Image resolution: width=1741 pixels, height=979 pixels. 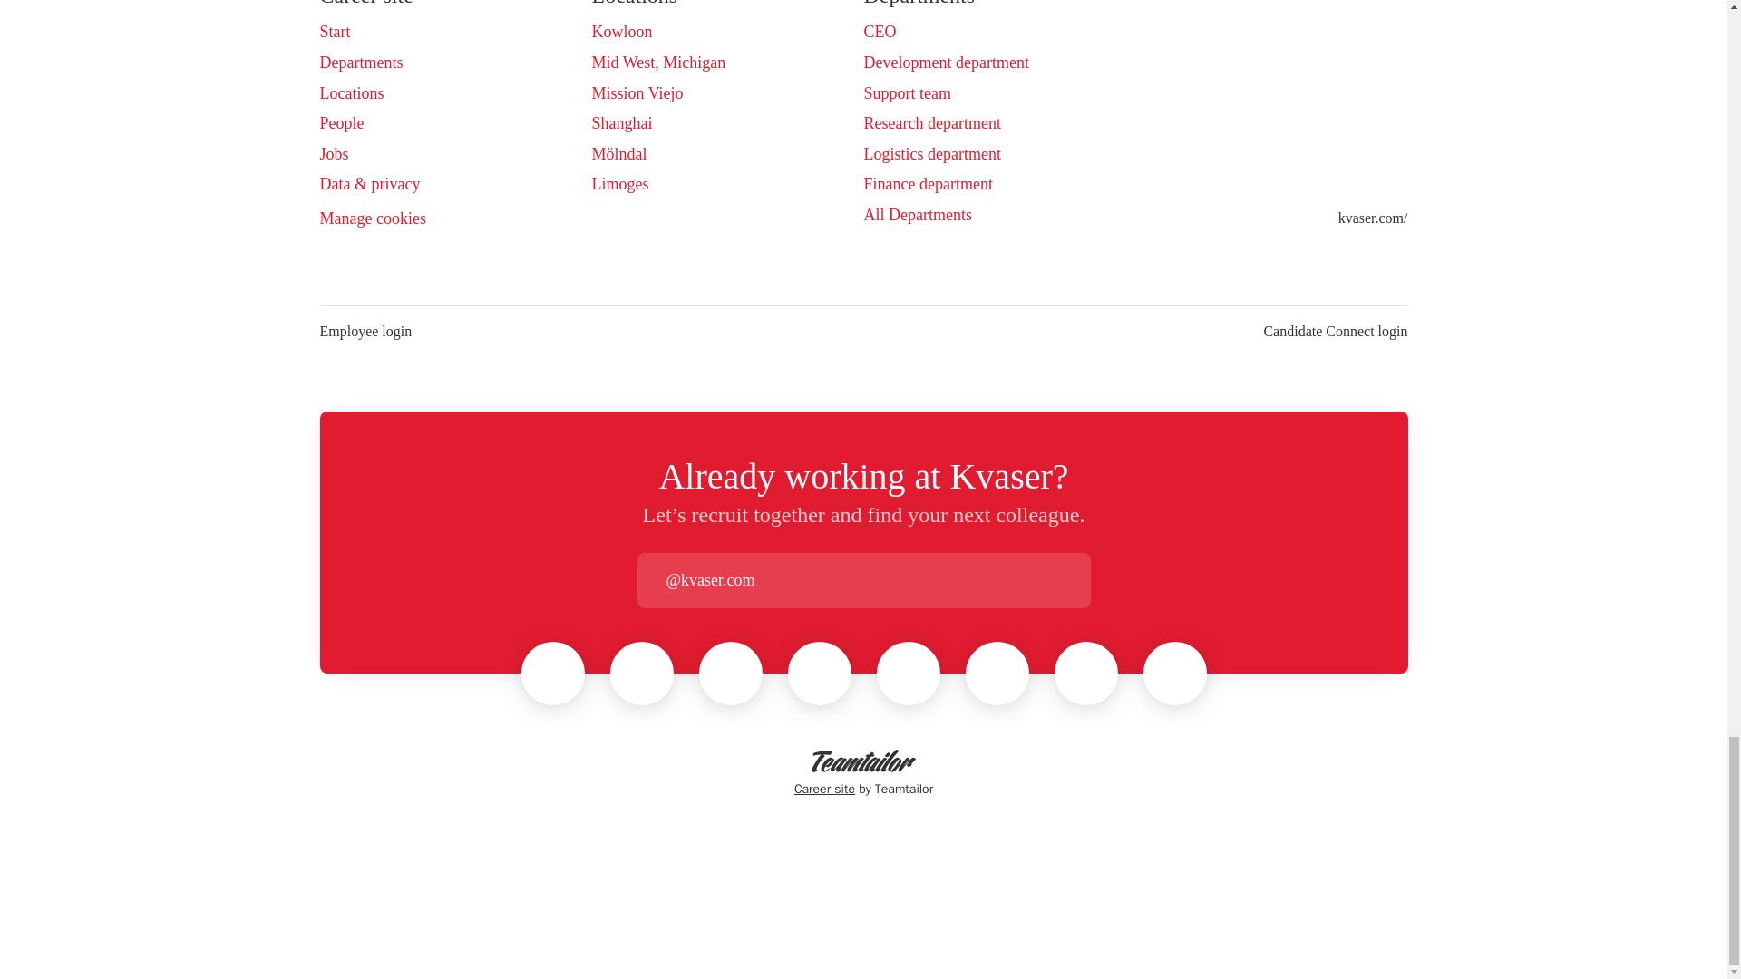 What do you see at coordinates (1086, 673) in the screenshot?
I see `Christoffer Mathiesen ` at bounding box center [1086, 673].